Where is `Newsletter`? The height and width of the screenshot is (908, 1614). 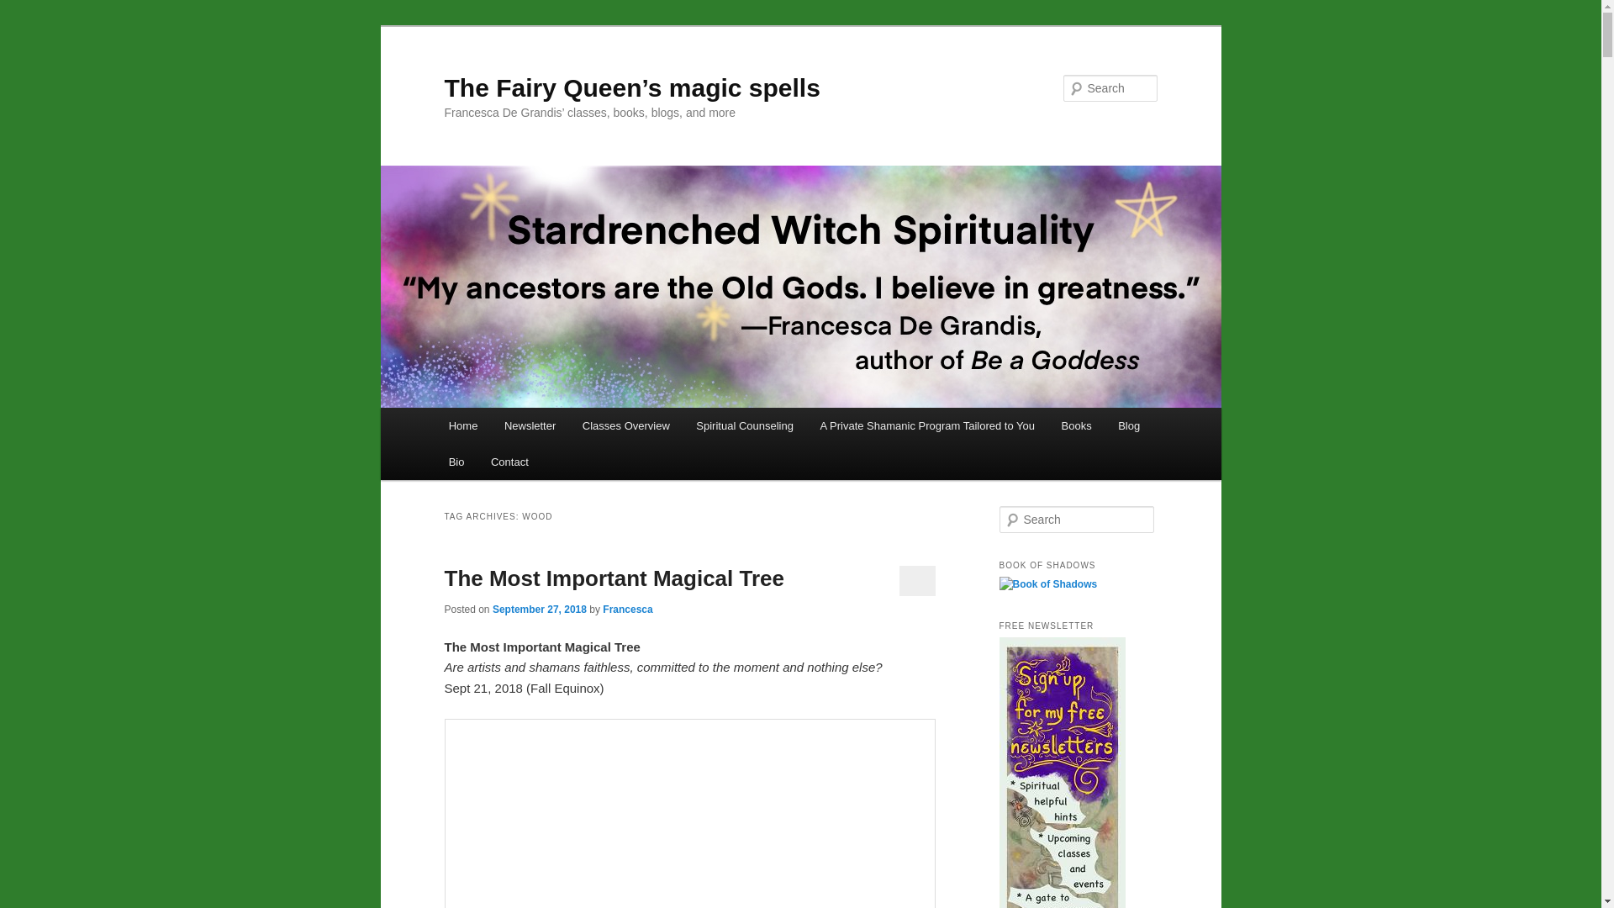 Newsletter is located at coordinates (530, 425).